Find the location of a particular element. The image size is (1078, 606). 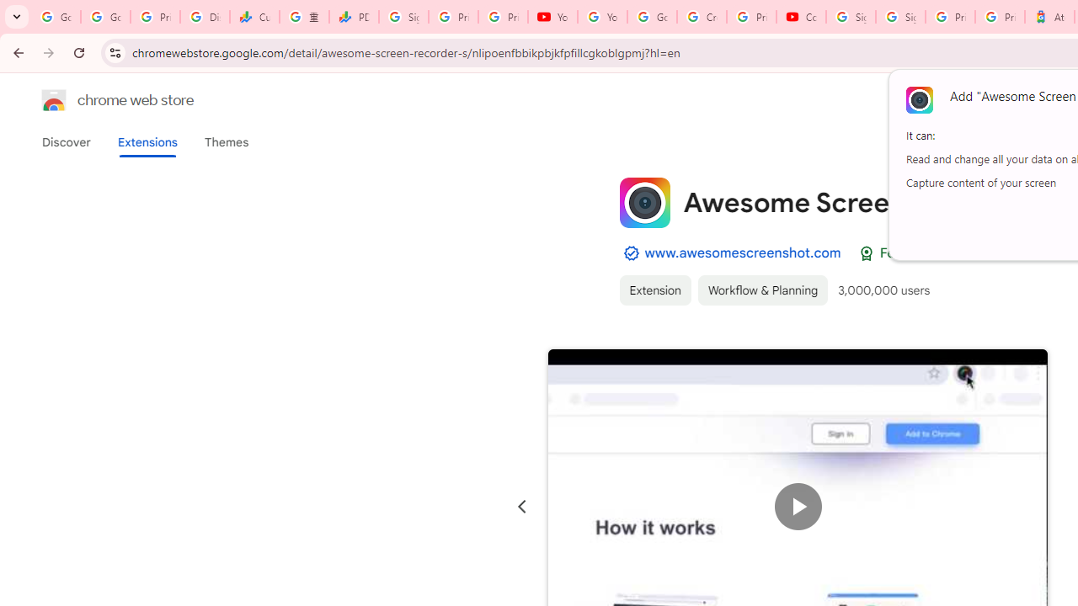

Create your Google Account is located at coordinates (701, 17).